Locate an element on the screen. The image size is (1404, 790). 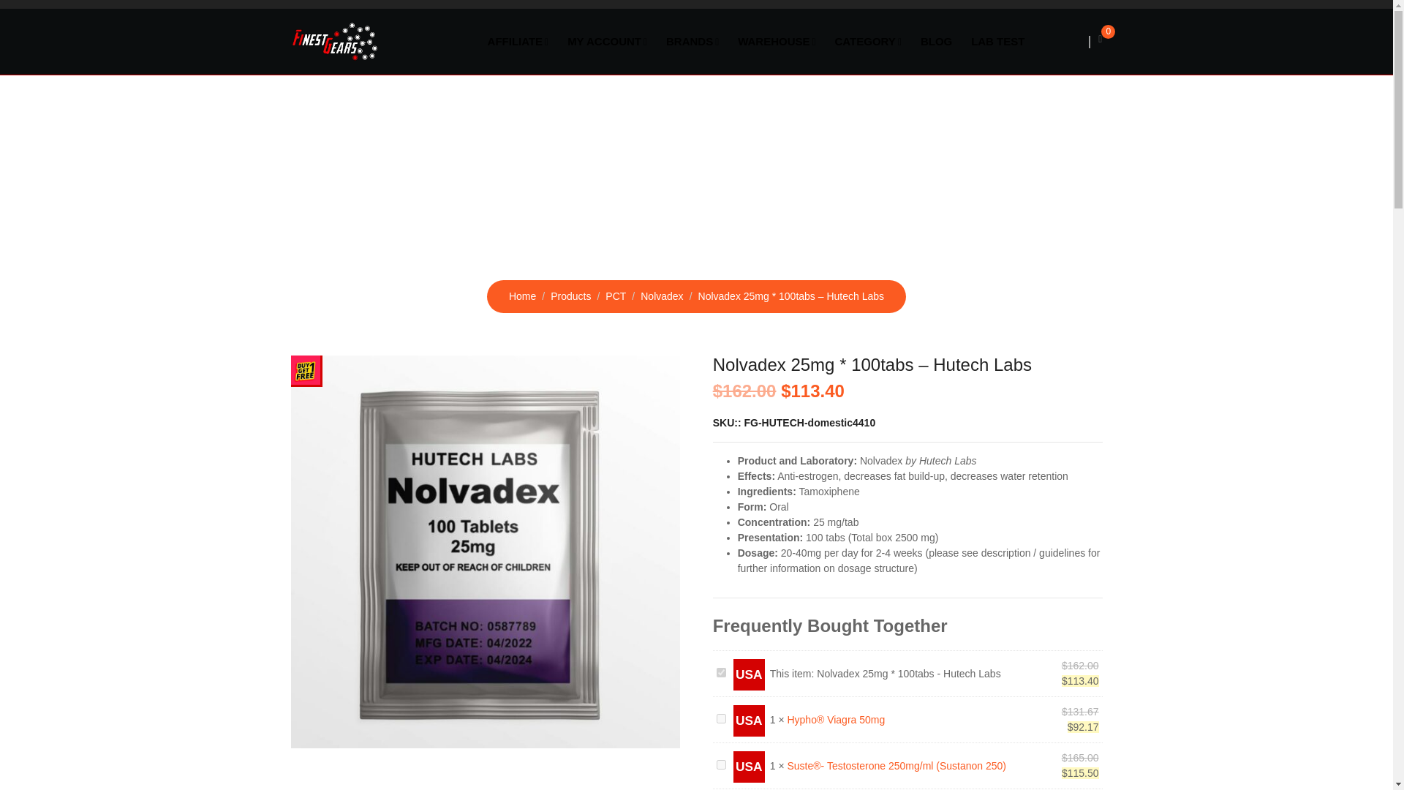
on is located at coordinates (721, 671).